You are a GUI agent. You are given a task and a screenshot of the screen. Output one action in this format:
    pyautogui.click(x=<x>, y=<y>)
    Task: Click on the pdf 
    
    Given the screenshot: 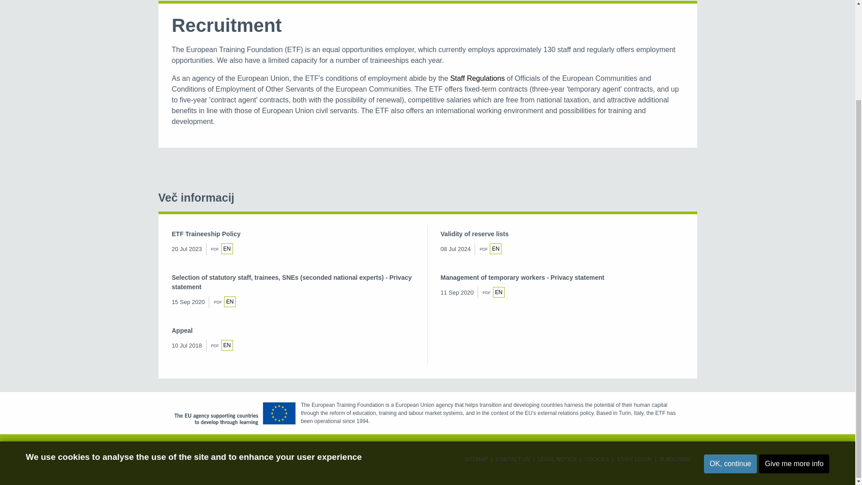 What is the action you would take?
    pyautogui.click(x=227, y=345)
    